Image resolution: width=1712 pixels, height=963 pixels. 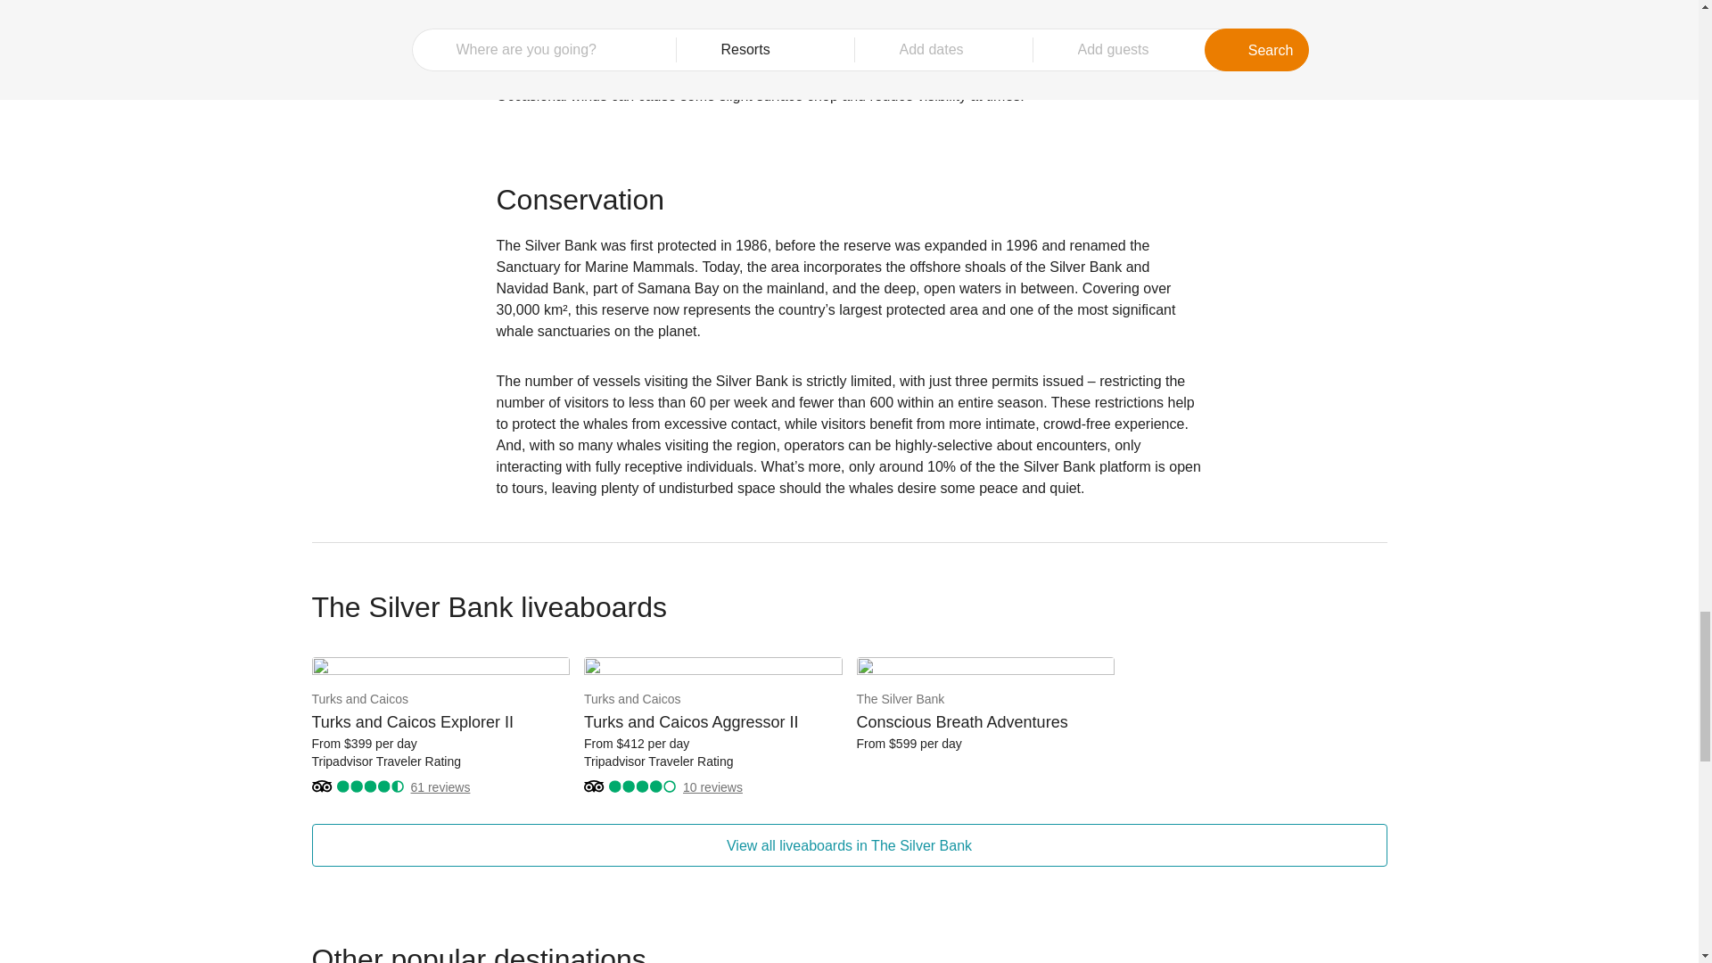 What do you see at coordinates (440, 669) in the screenshot?
I see `Turks and Caicos Explorer II` at bounding box center [440, 669].